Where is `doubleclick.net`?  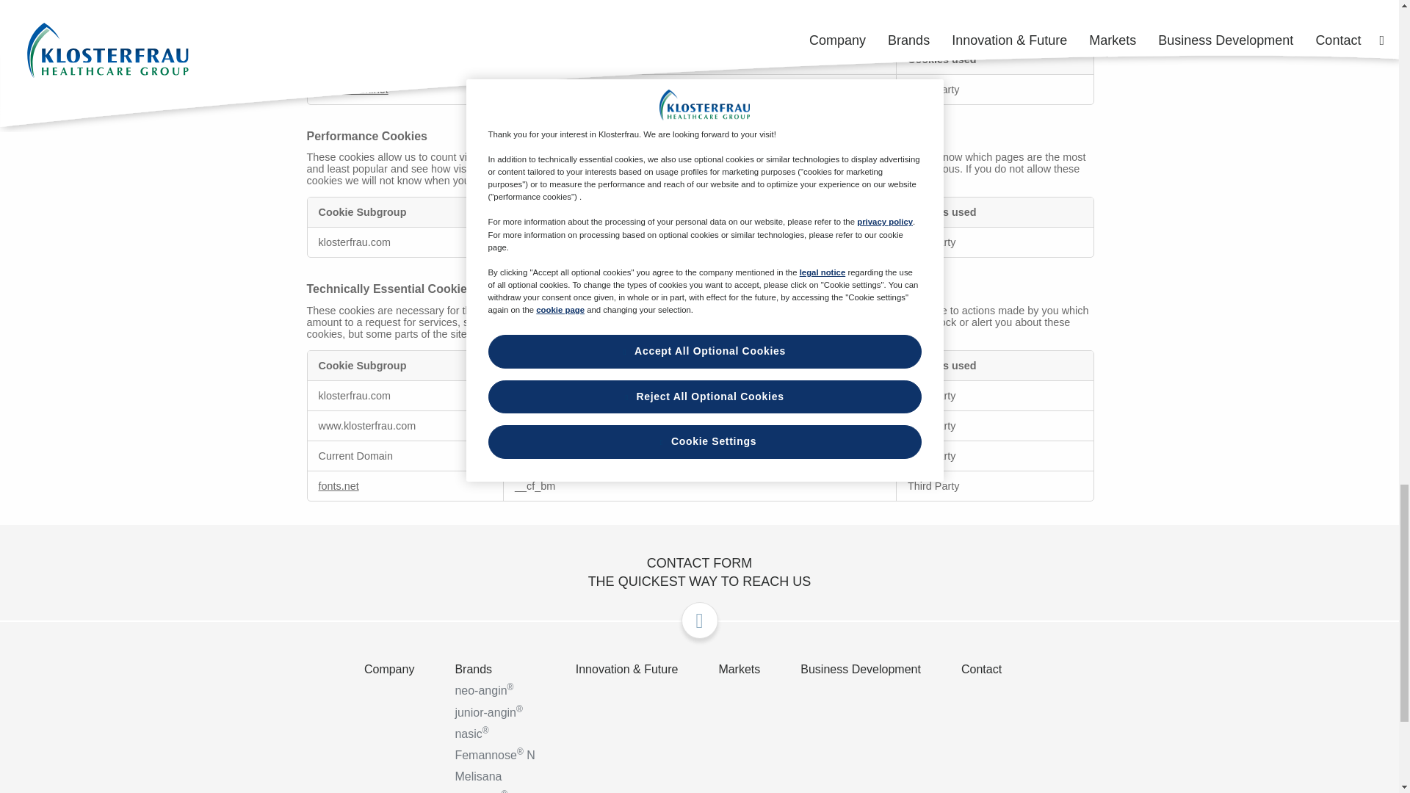 doubleclick.net is located at coordinates (353, 90).